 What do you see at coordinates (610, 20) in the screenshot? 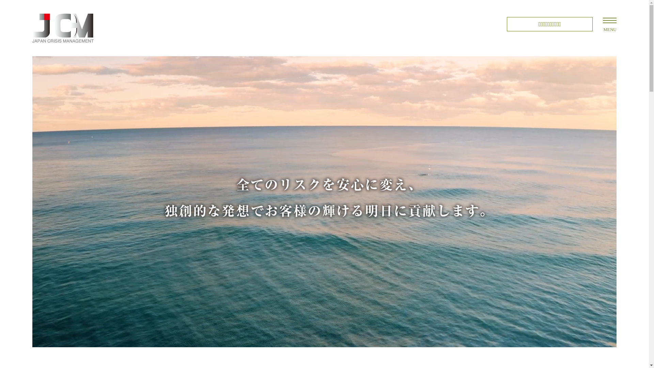
I see `MENU` at bounding box center [610, 20].